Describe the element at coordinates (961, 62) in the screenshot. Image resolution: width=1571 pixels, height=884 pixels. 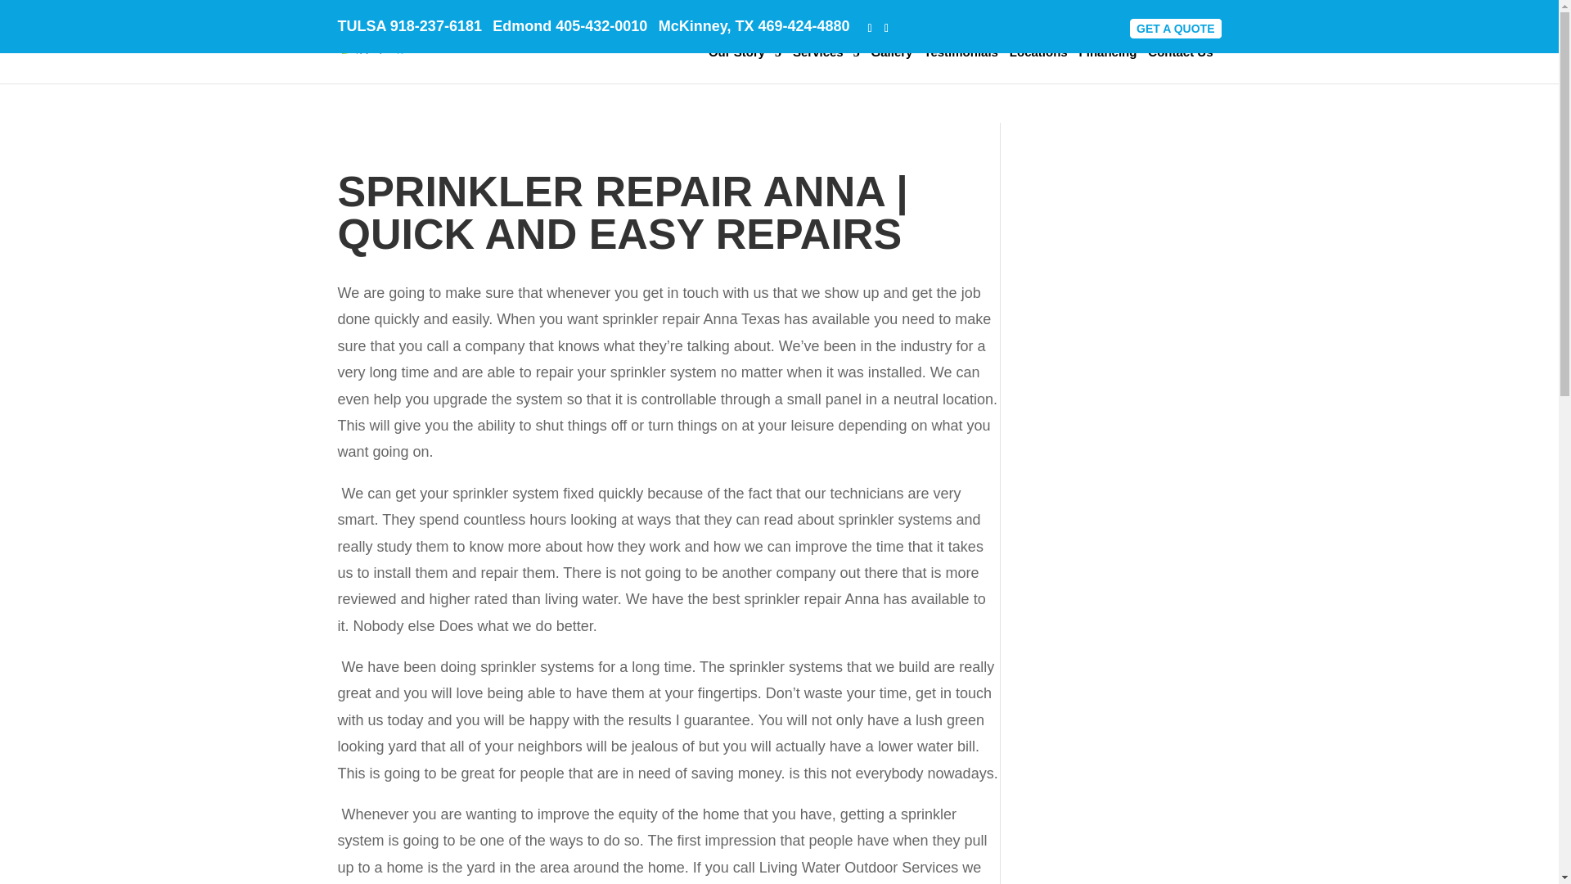
I see `Testimonials` at that location.